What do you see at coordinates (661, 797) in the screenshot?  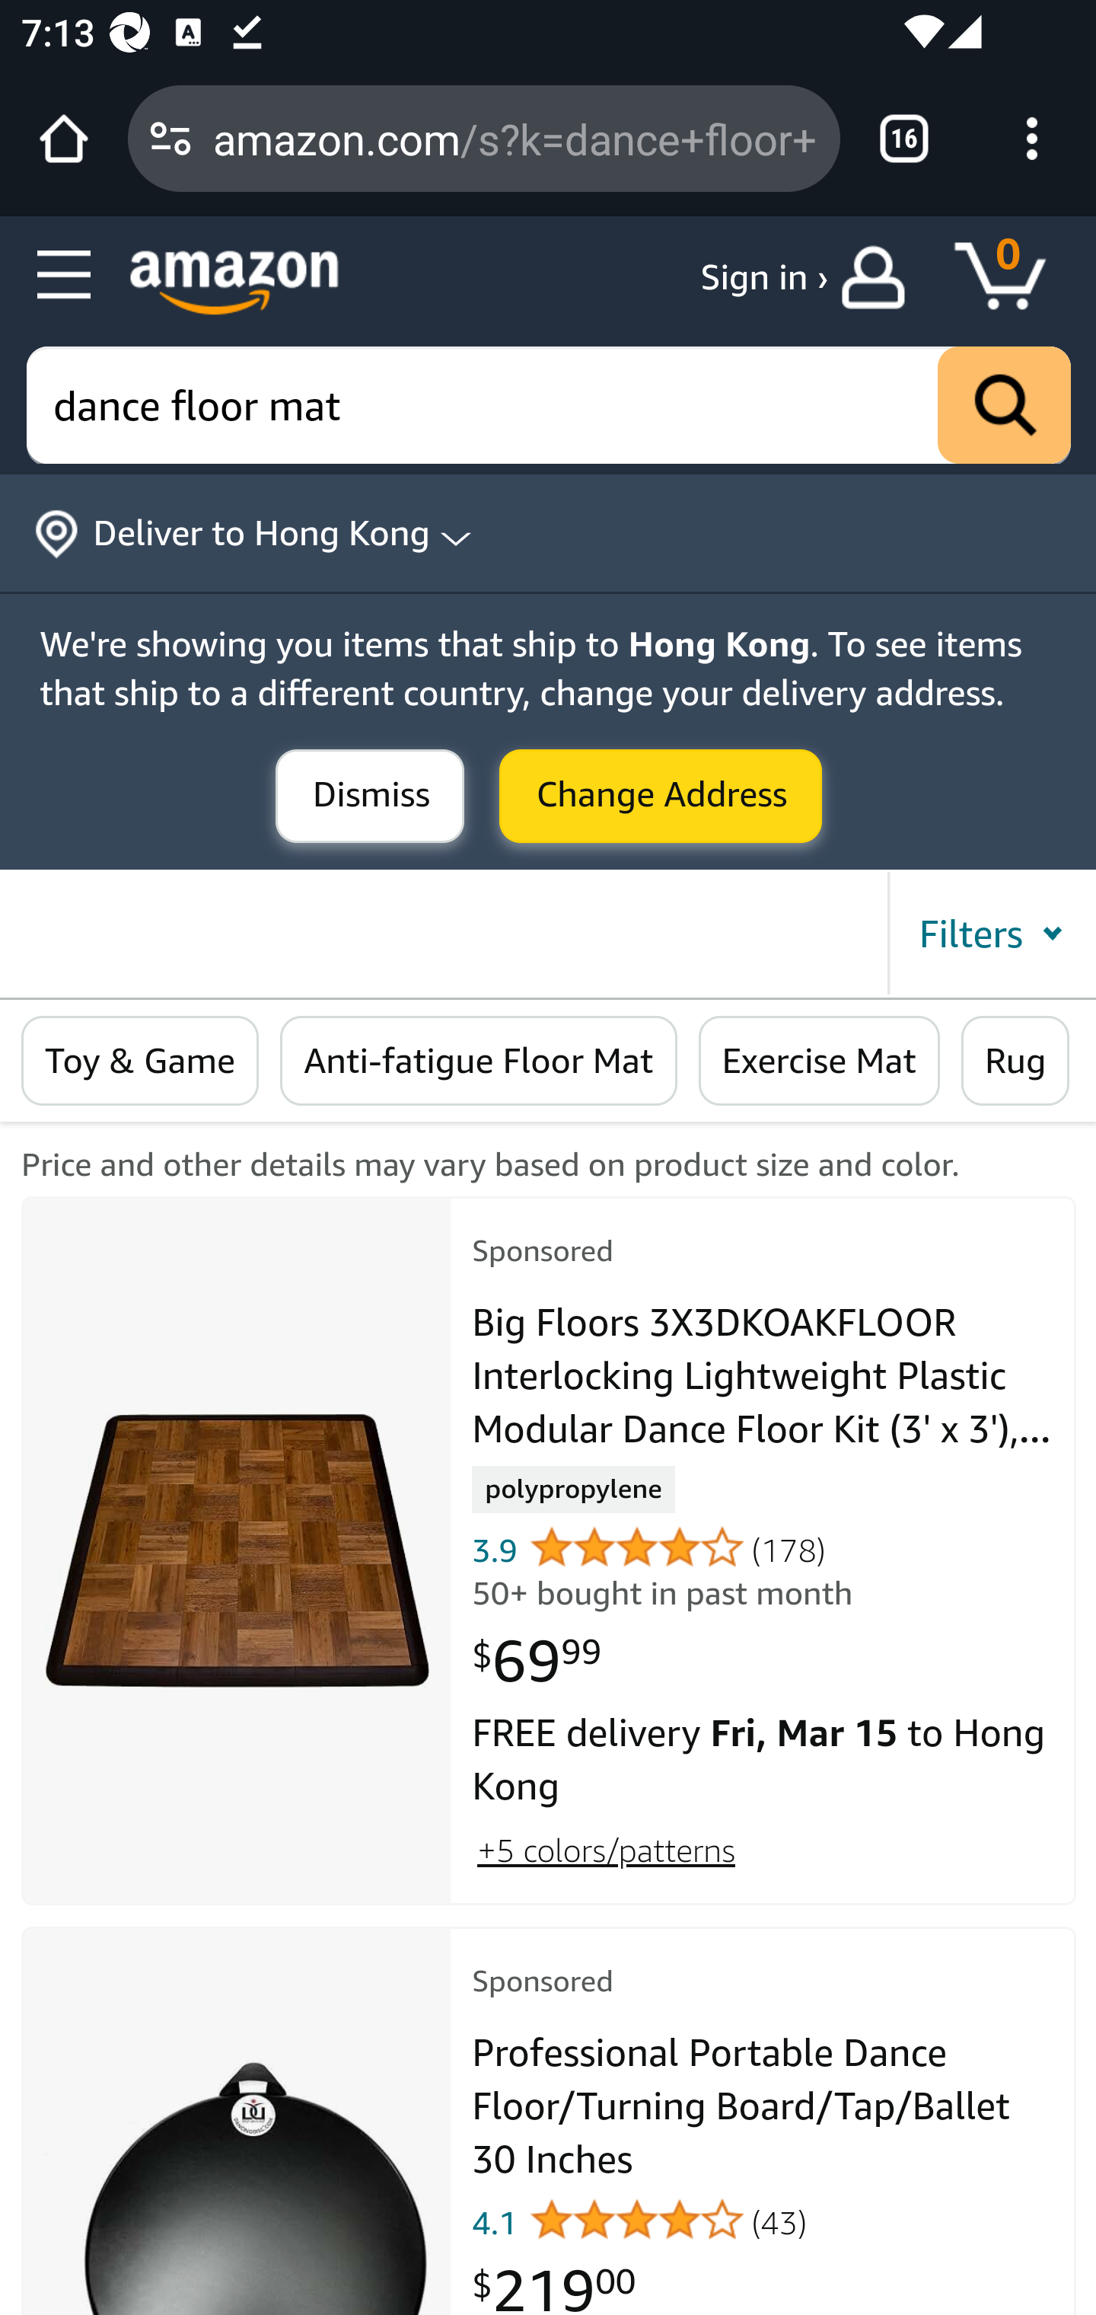 I see `Change Address` at bounding box center [661, 797].